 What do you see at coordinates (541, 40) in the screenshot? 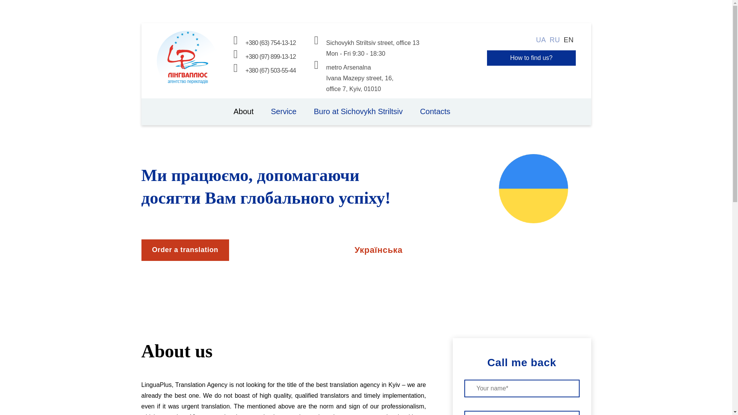
I see `UA` at bounding box center [541, 40].